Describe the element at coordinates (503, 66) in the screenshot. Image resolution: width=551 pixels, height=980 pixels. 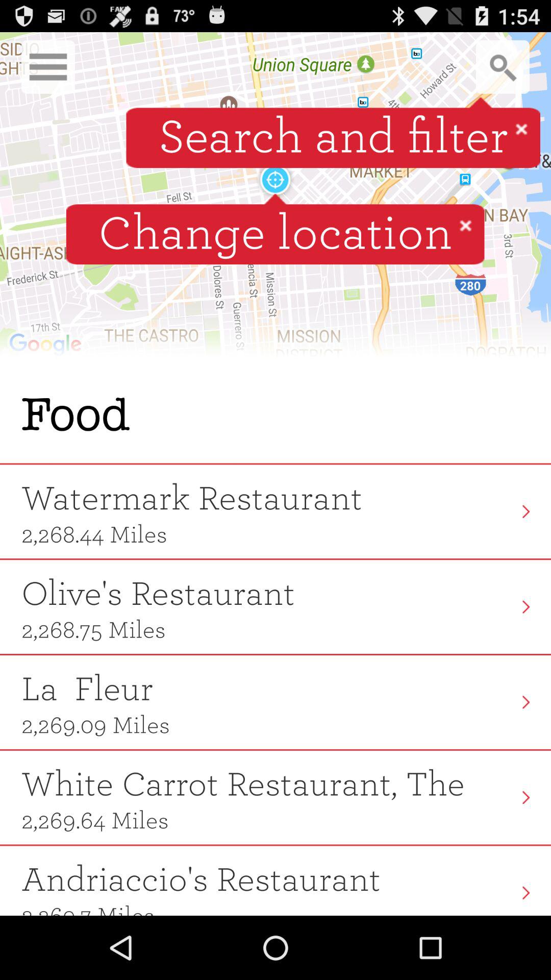
I see `search button` at that location.